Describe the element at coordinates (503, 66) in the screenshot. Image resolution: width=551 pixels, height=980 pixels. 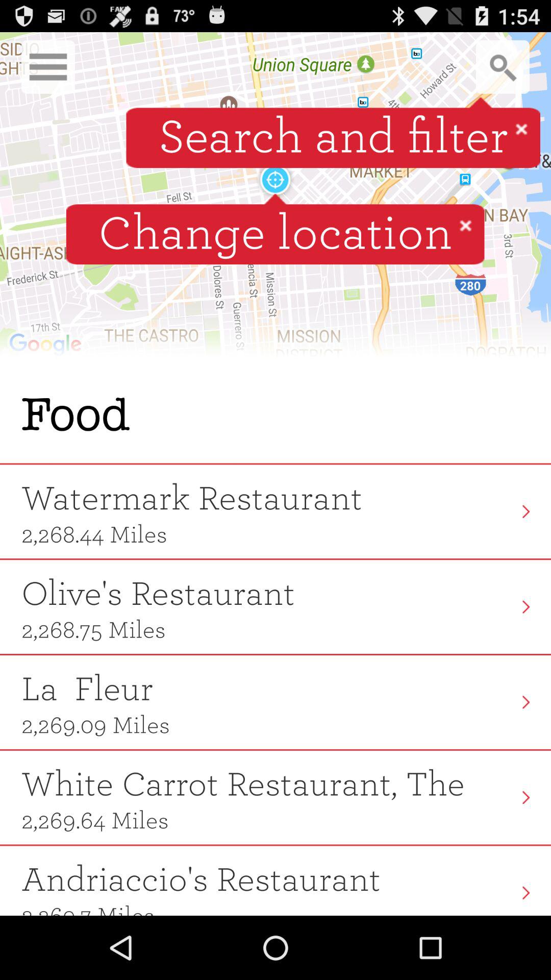
I see `search button` at that location.